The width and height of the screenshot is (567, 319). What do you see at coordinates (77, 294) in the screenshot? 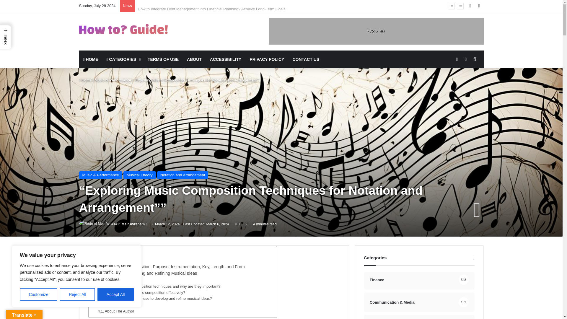
I see `Reject All` at bounding box center [77, 294].